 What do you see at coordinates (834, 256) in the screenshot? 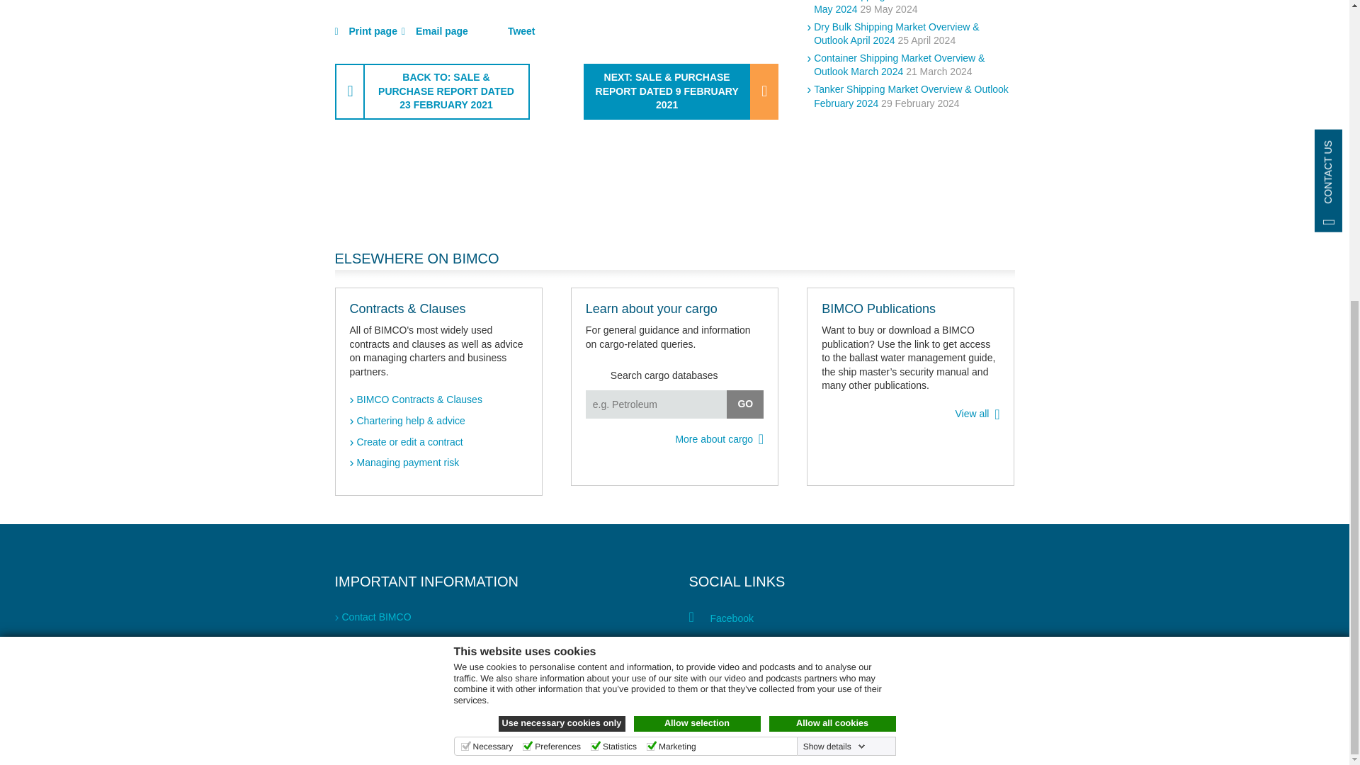
I see `Show details` at bounding box center [834, 256].